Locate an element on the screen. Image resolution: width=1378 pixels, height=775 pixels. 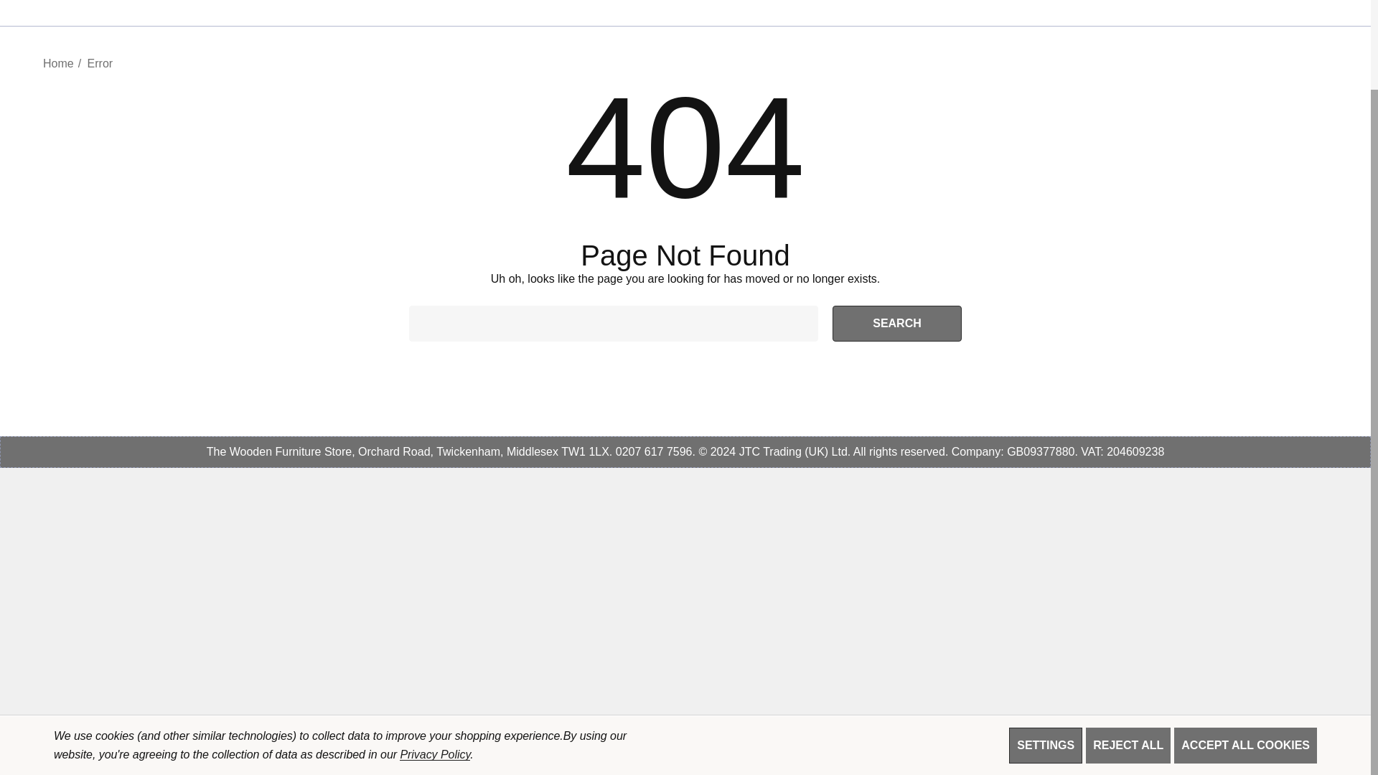
Discover Discover is located at coordinates (1085, 745).